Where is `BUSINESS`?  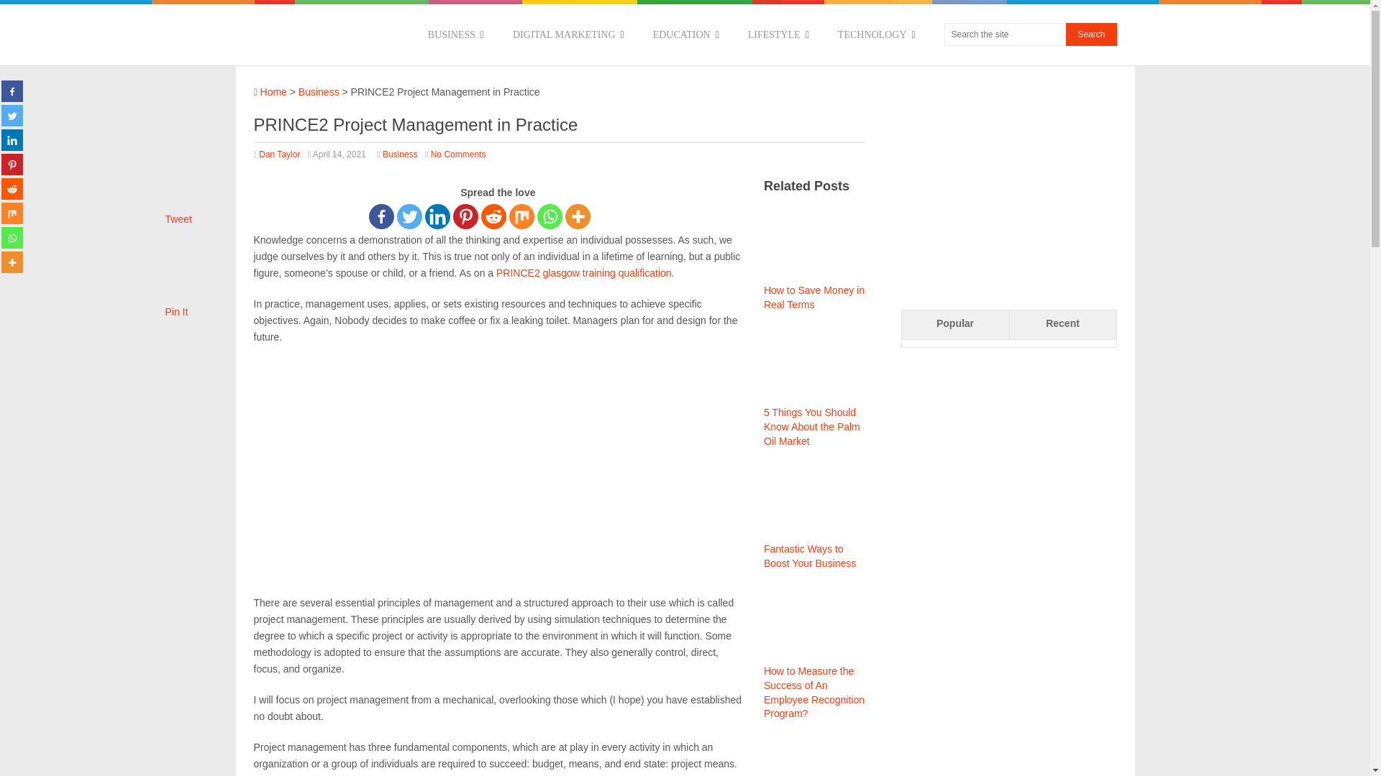 BUSINESS is located at coordinates (456, 34).